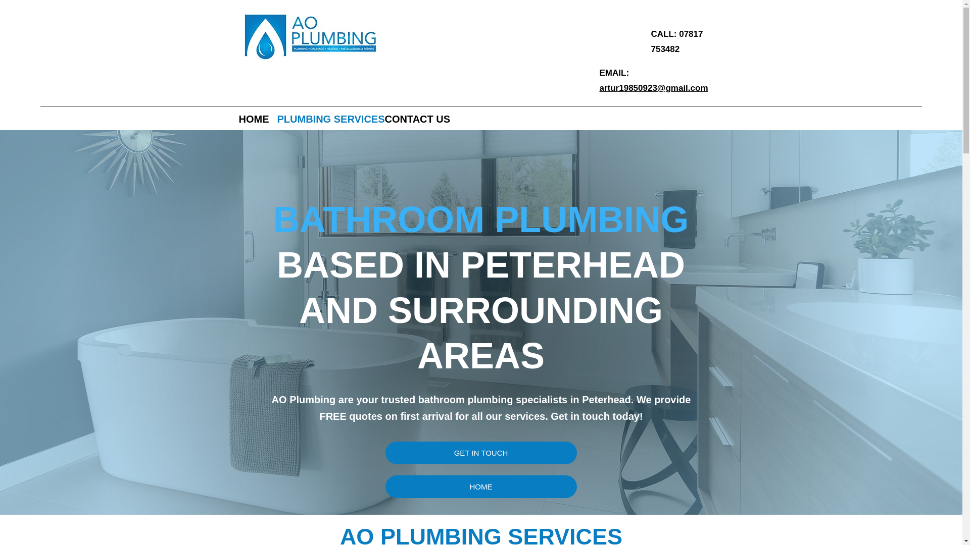 Image resolution: width=970 pixels, height=545 pixels. I want to click on PLUMBING SERVICES, so click(325, 118).